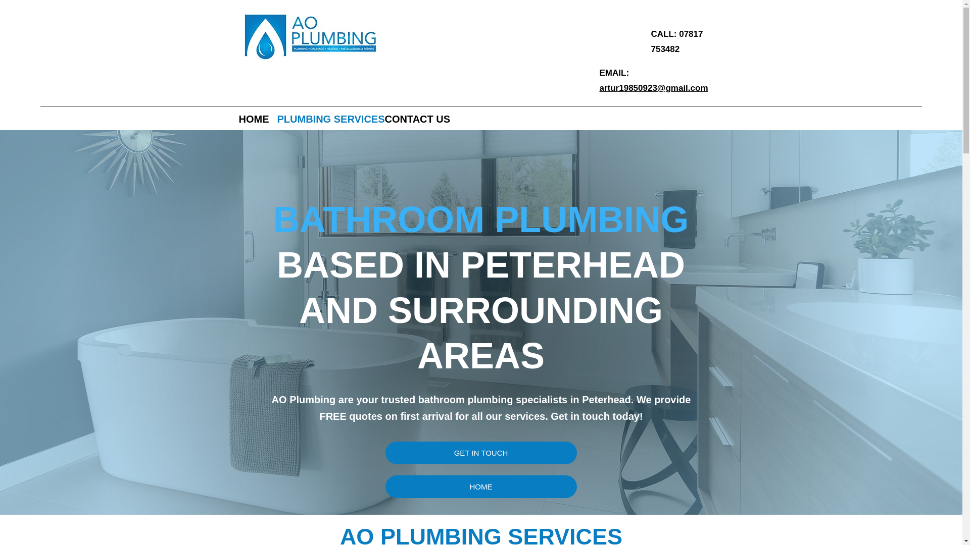 Image resolution: width=970 pixels, height=545 pixels. I want to click on PLUMBING SERVICES, so click(325, 118).